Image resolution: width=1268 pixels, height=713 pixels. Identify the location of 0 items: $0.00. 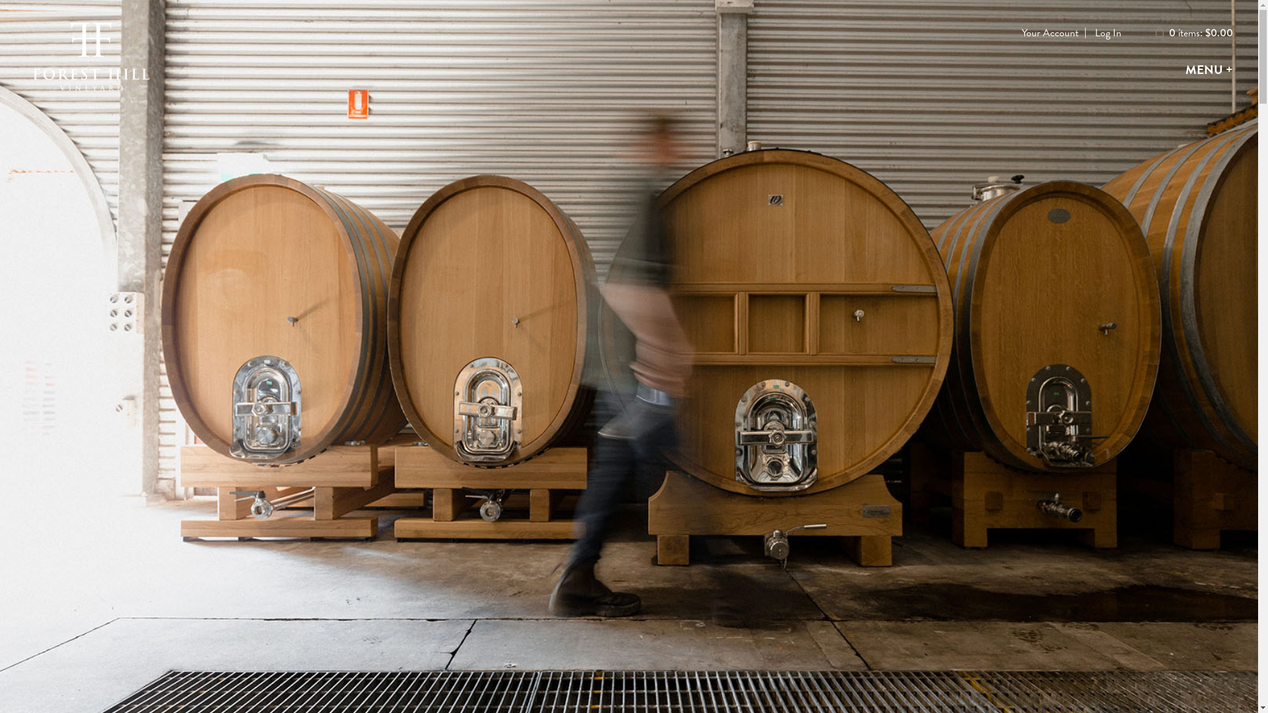
(1194, 33).